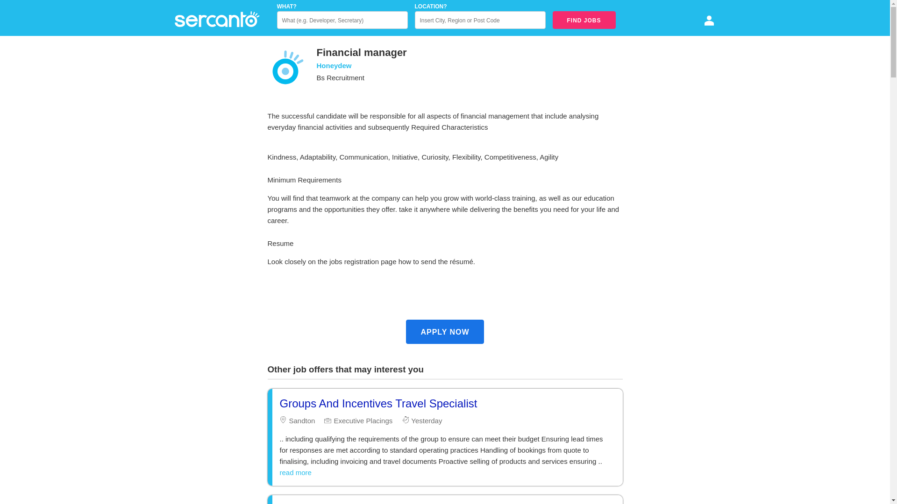 This screenshot has width=897, height=504. Describe the element at coordinates (445, 331) in the screenshot. I see `APPLY NOW` at that location.